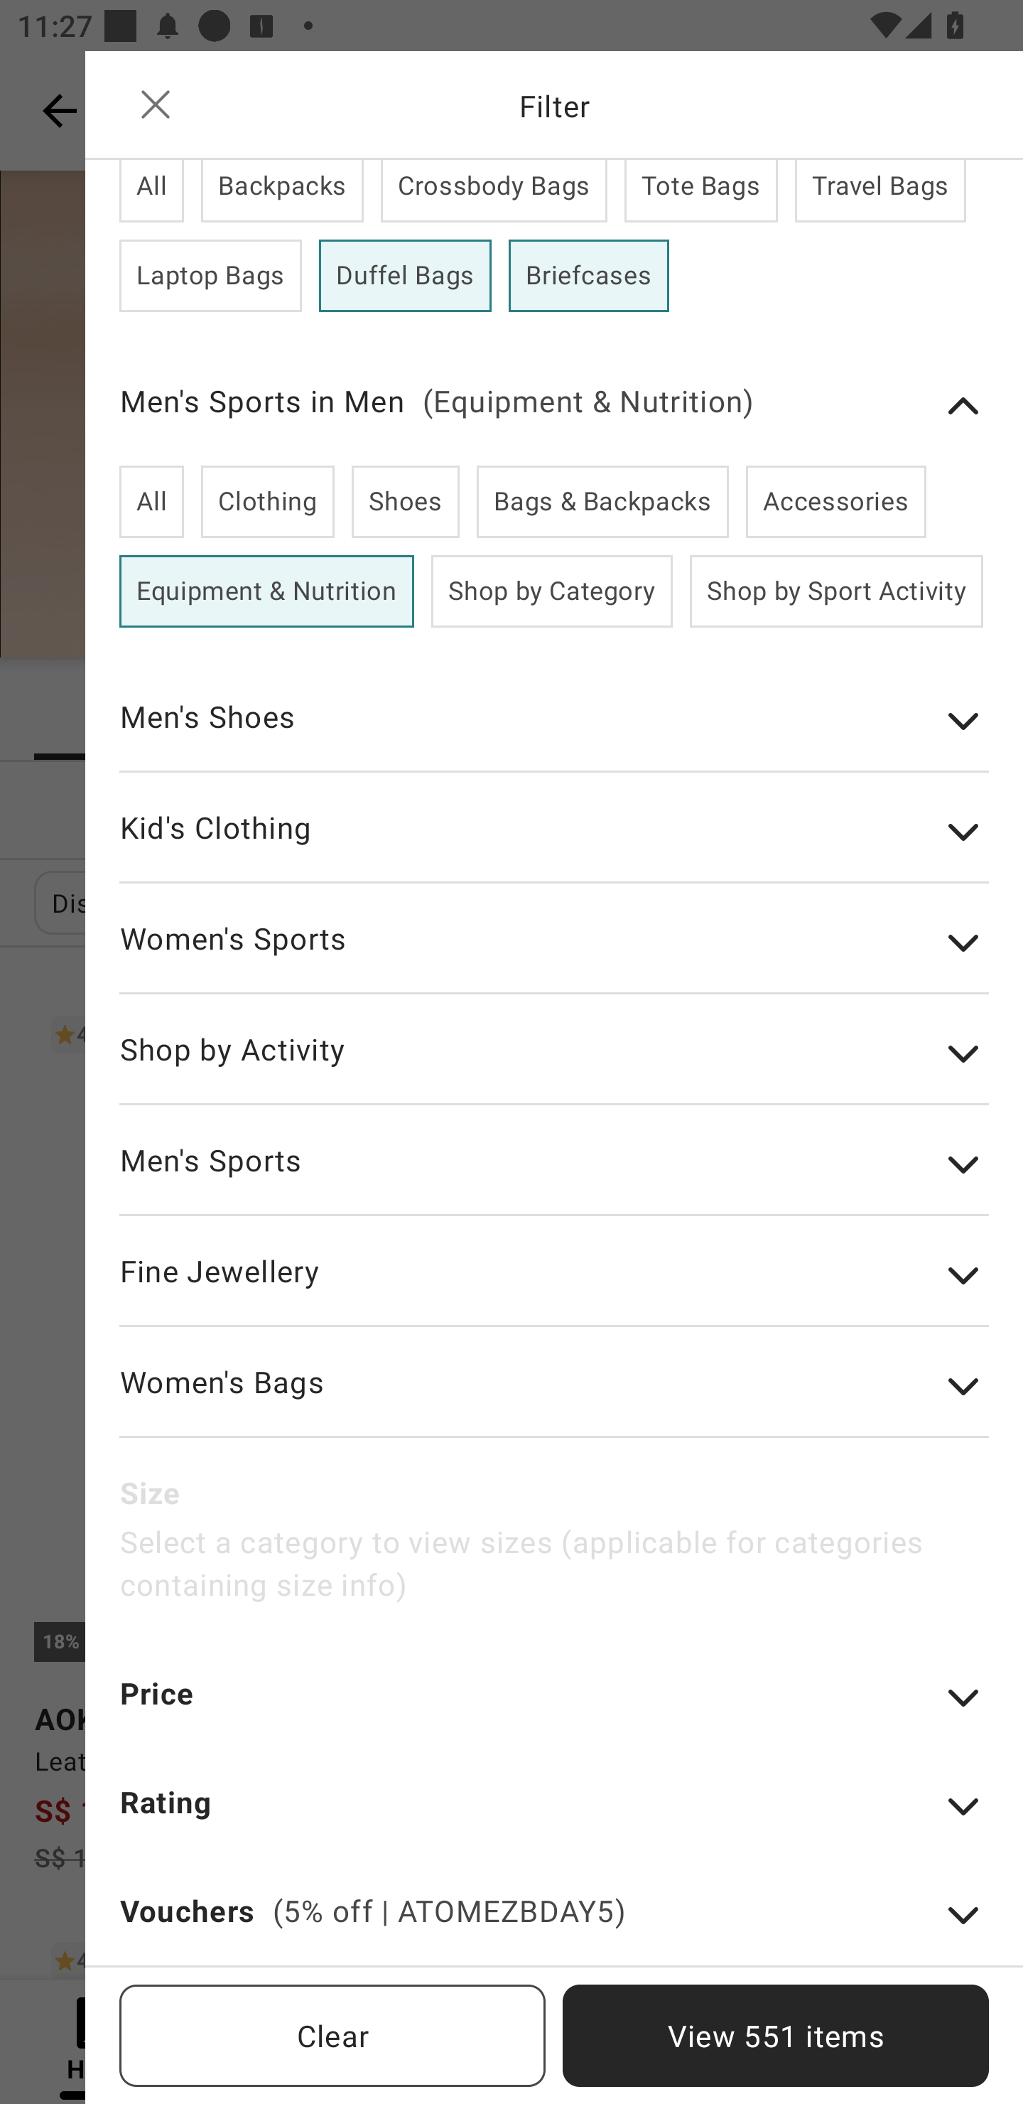  What do you see at coordinates (700, 190) in the screenshot?
I see `Tote Bags` at bounding box center [700, 190].